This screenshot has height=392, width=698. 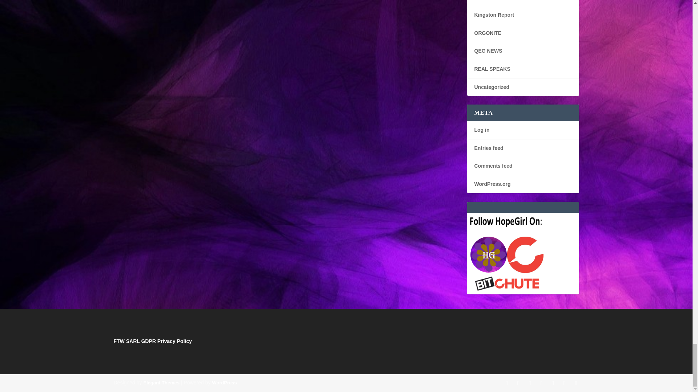 I want to click on Latest updates on our QEG technology projects, so click(x=488, y=50).